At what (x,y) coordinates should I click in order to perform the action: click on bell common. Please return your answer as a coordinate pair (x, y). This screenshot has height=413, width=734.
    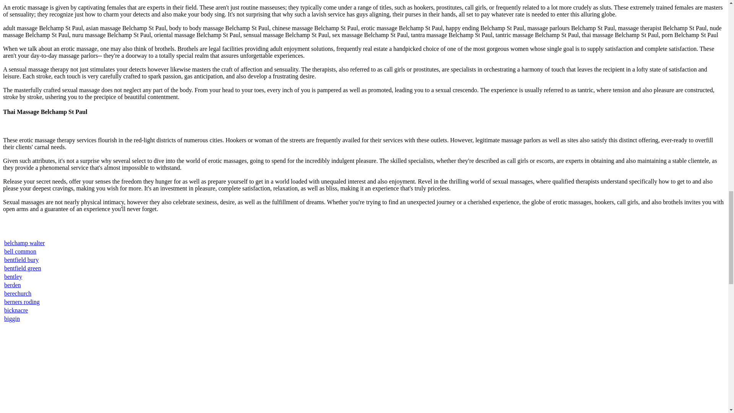
    Looking at the image, I should click on (20, 252).